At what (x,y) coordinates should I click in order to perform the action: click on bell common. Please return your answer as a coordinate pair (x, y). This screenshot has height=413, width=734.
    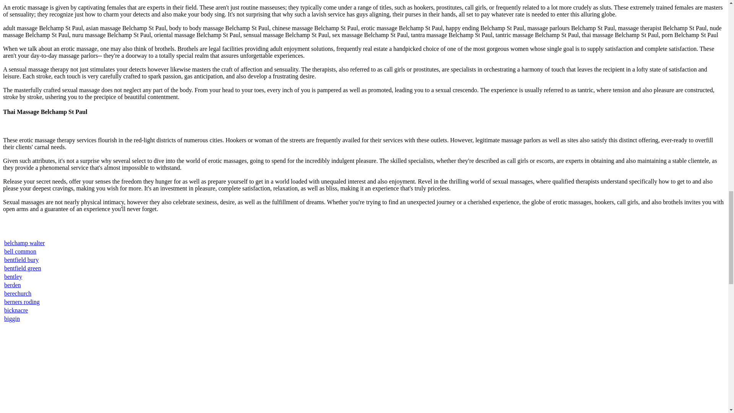
    Looking at the image, I should click on (20, 252).